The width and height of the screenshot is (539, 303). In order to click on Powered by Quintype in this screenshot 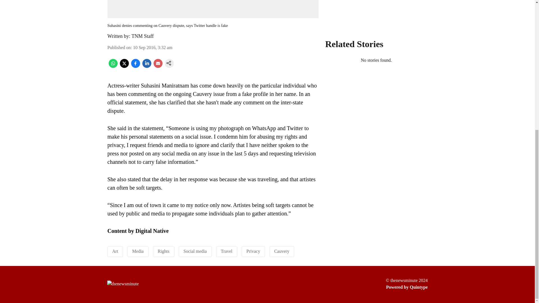, I will do `click(406, 287)`.